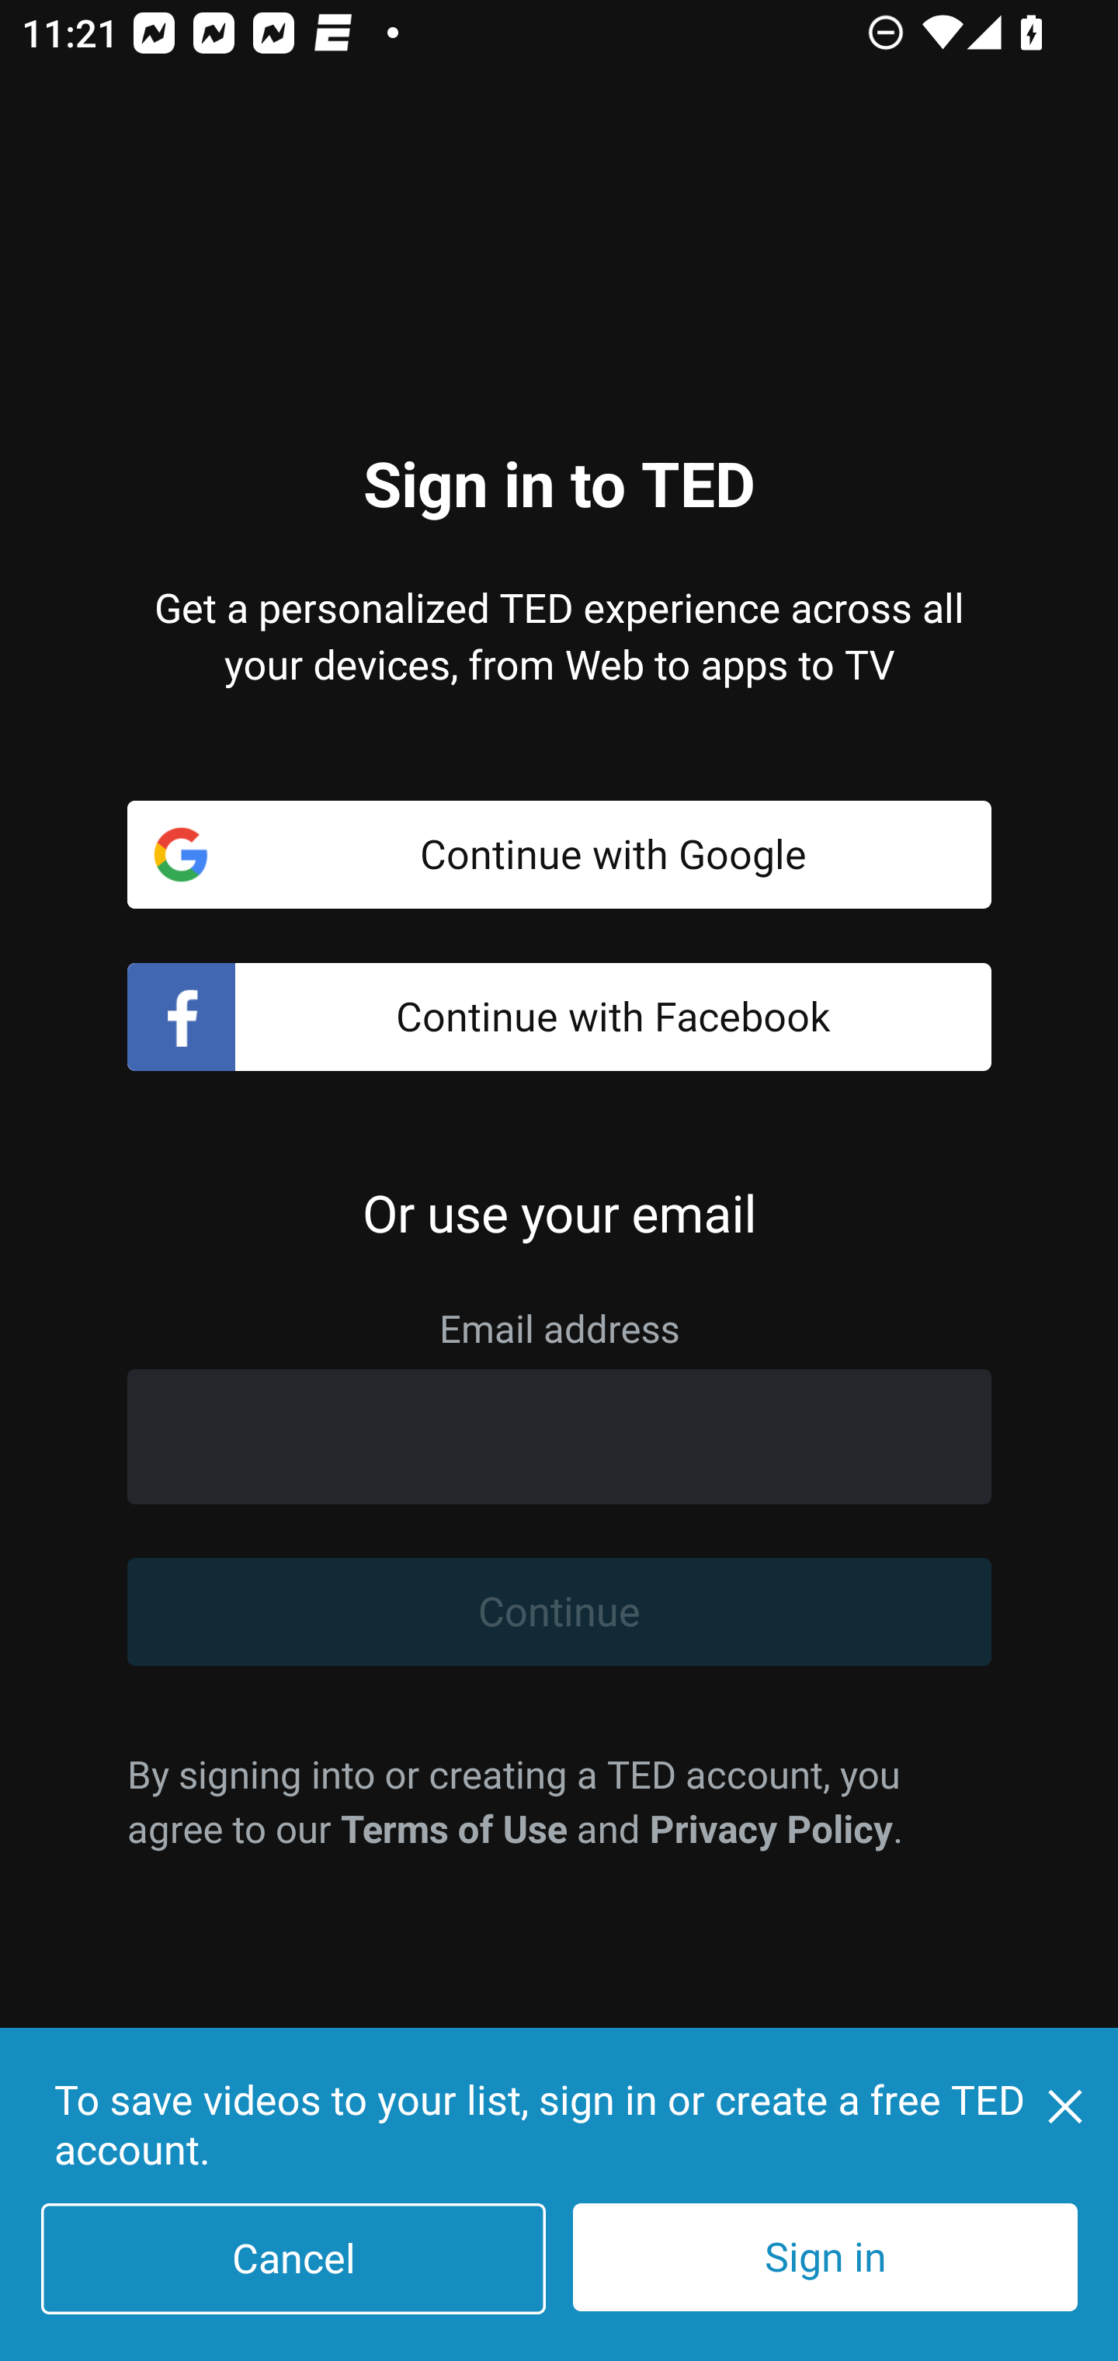 The height and width of the screenshot is (2361, 1118). I want to click on Sign in, so click(825, 2257).